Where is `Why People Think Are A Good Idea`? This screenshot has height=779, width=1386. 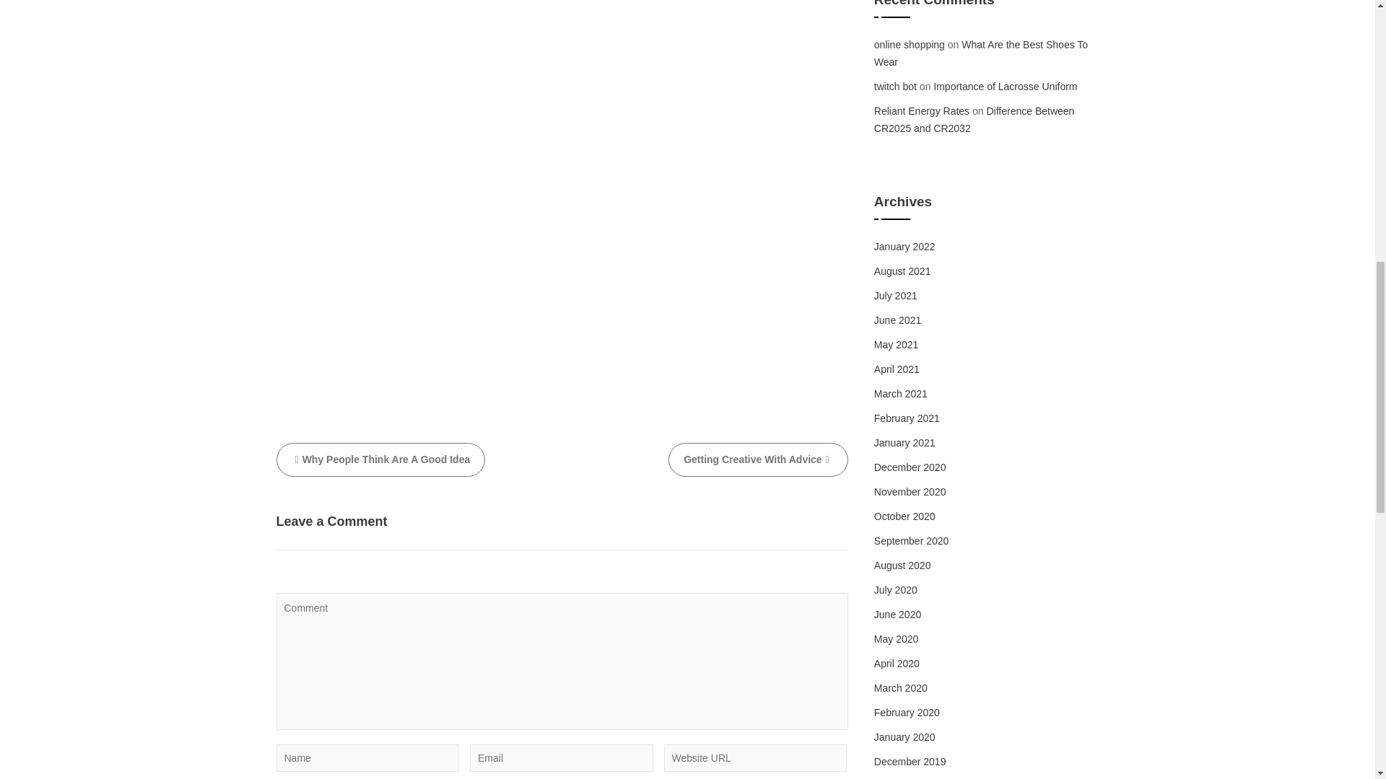 Why People Think Are A Good Idea is located at coordinates (380, 459).